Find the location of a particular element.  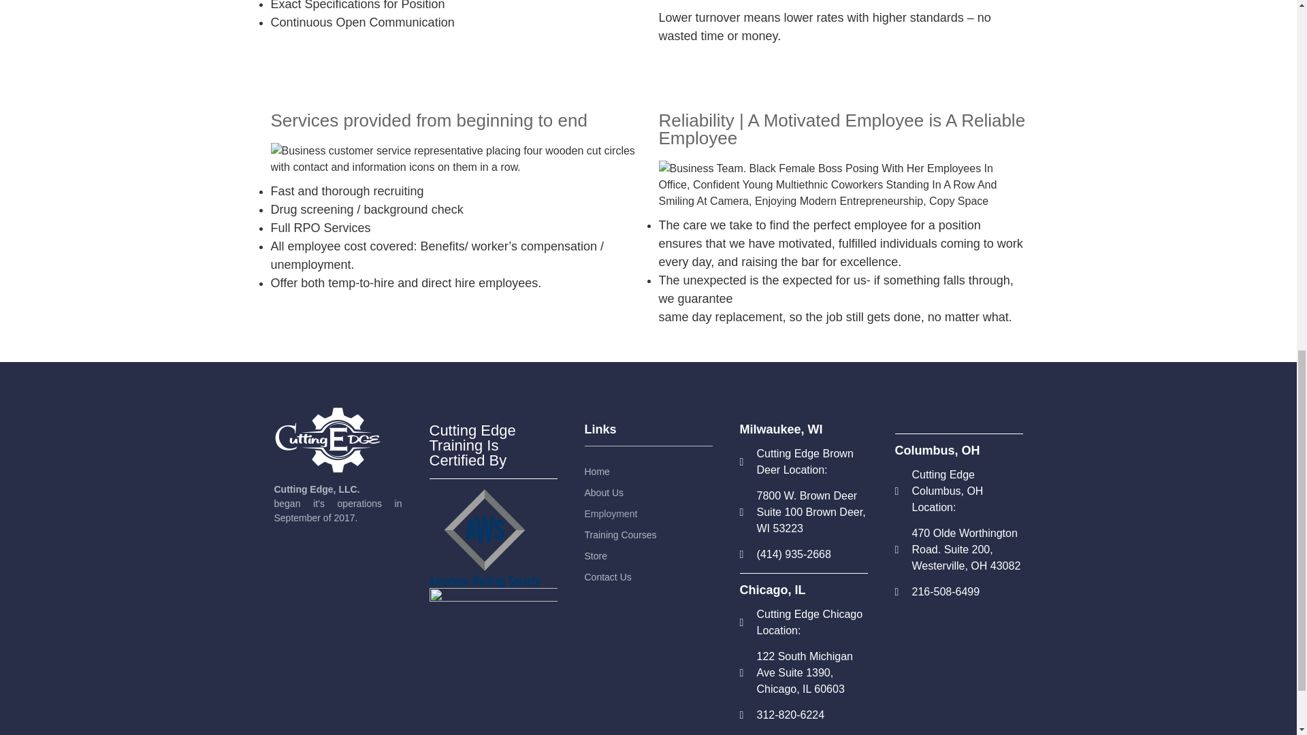

white cutting edge logo is located at coordinates (327, 440).